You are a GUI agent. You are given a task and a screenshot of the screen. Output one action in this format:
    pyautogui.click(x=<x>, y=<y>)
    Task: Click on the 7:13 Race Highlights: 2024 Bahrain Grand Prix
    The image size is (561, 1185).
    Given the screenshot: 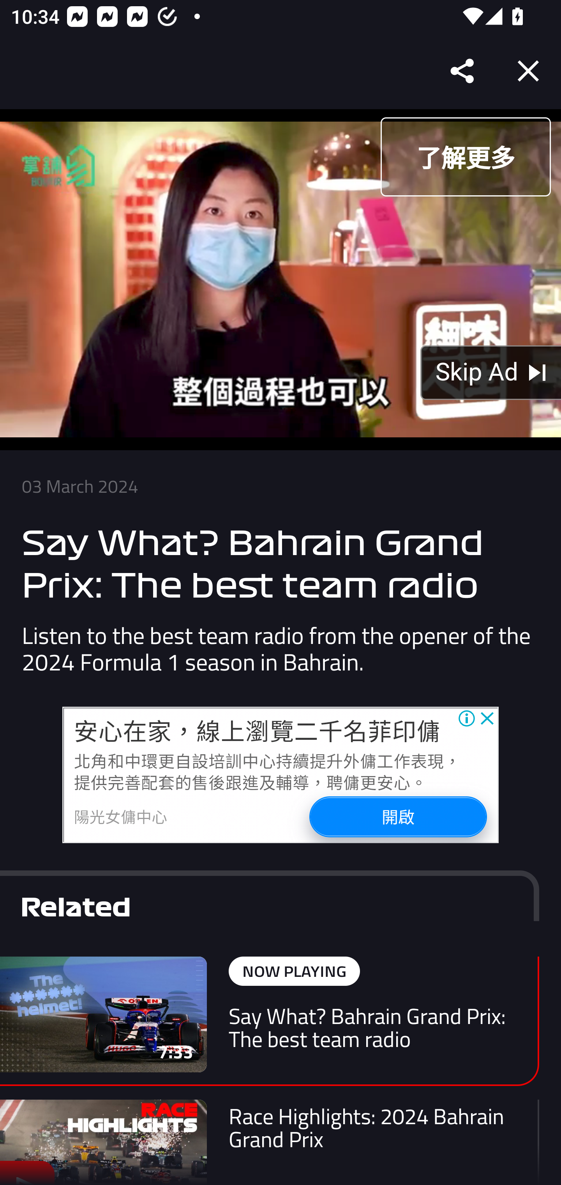 What is the action you would take?
    pyautogui.click(x=270, y=1142)
    